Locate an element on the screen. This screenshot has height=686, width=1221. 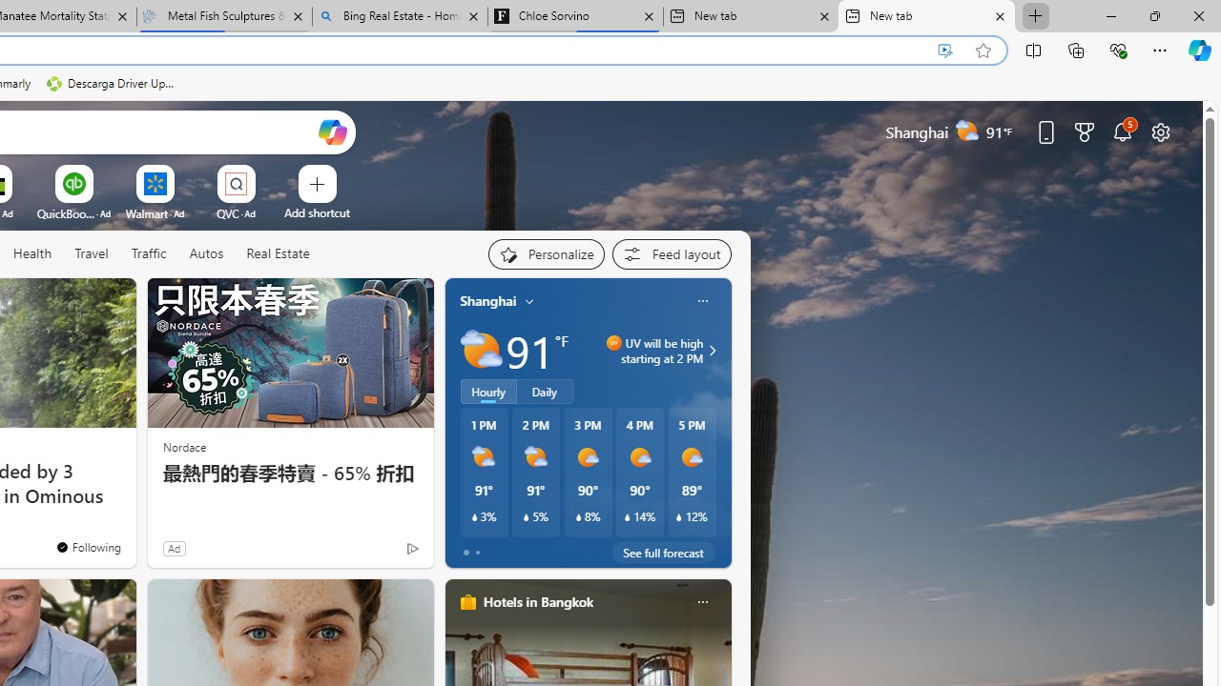
Chloe Sorvino is located at coordinates (576, 17).